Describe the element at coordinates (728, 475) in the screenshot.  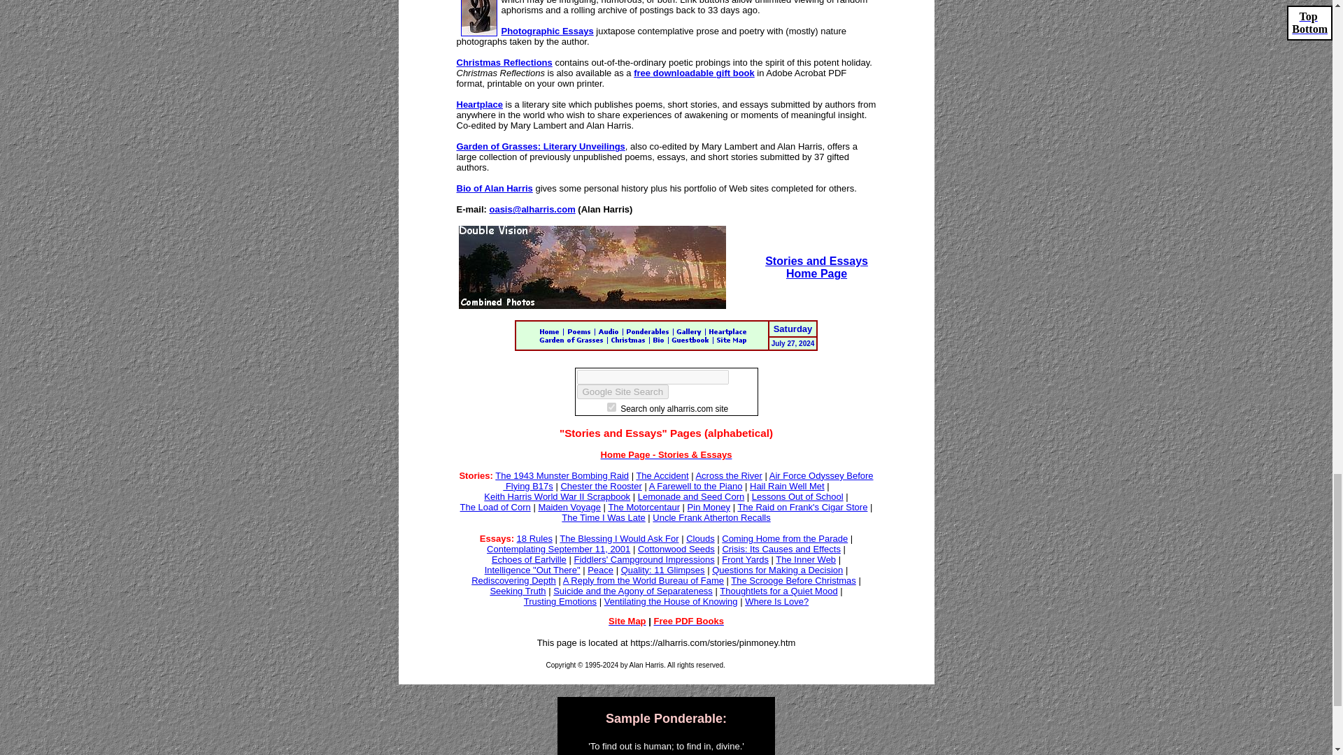
I see `Across the River` at that location.